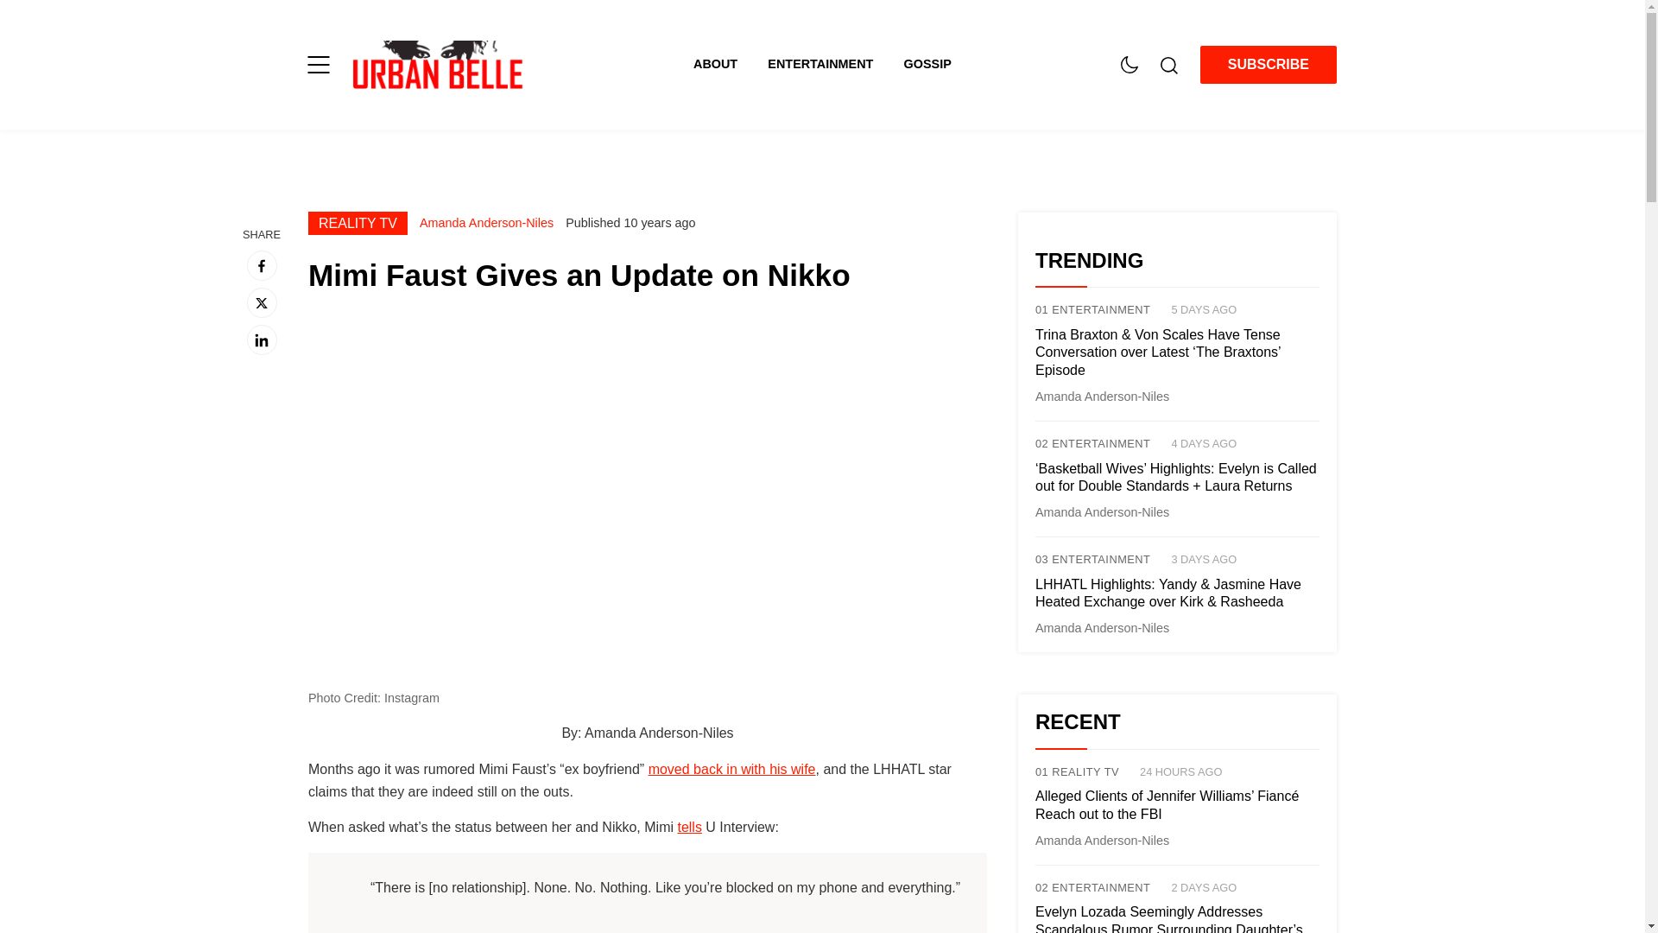  I want to click on Posts by Amanda Anderson-Niles, so click(1102, 628).